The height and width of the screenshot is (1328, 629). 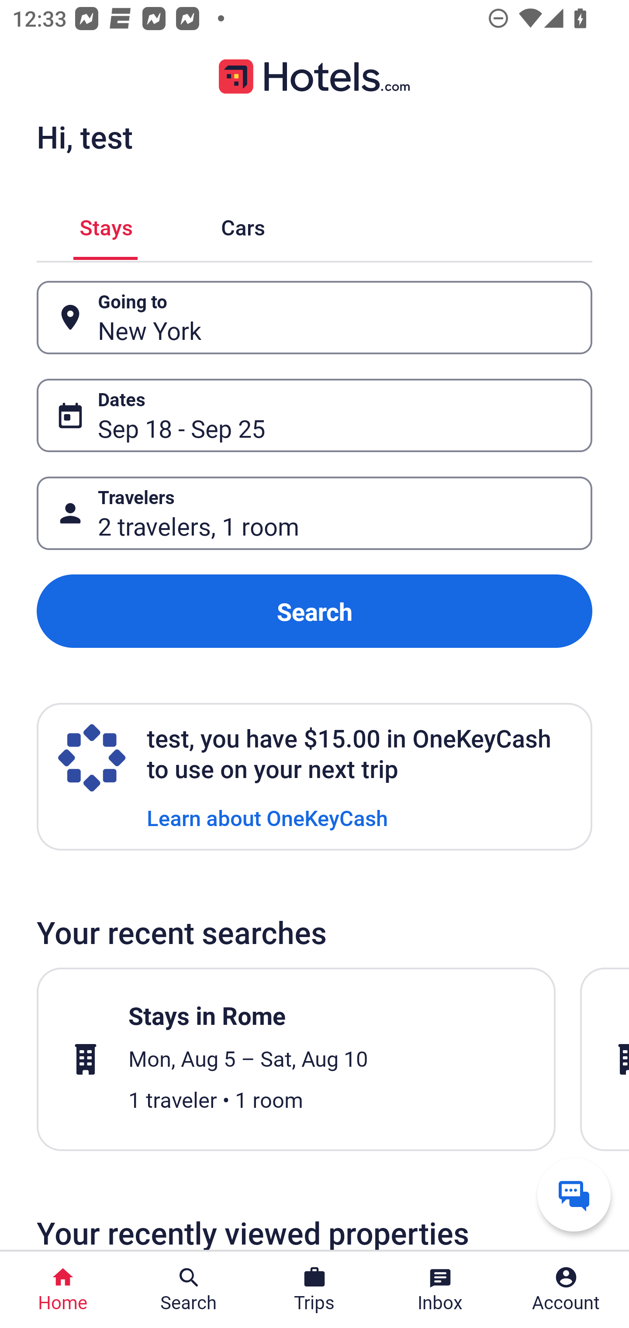 What do you see at coordinates (314, 318) in the screenshot?
I see `Going to Button New York` at bounding box center [314, 318].